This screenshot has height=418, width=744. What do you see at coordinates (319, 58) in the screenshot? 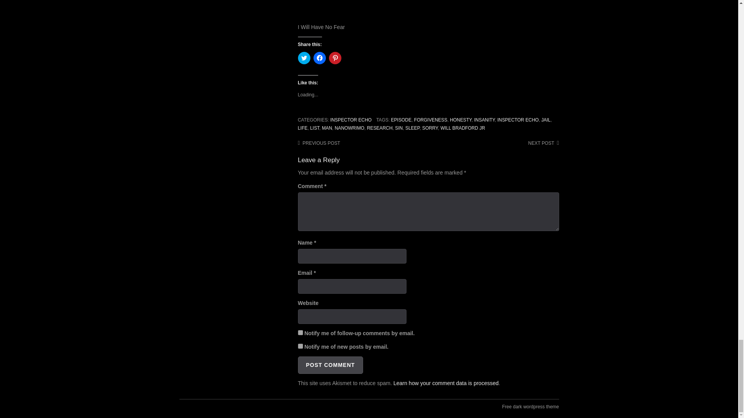
I see `Click to share on Facebook` at bounding box center [319, 58].